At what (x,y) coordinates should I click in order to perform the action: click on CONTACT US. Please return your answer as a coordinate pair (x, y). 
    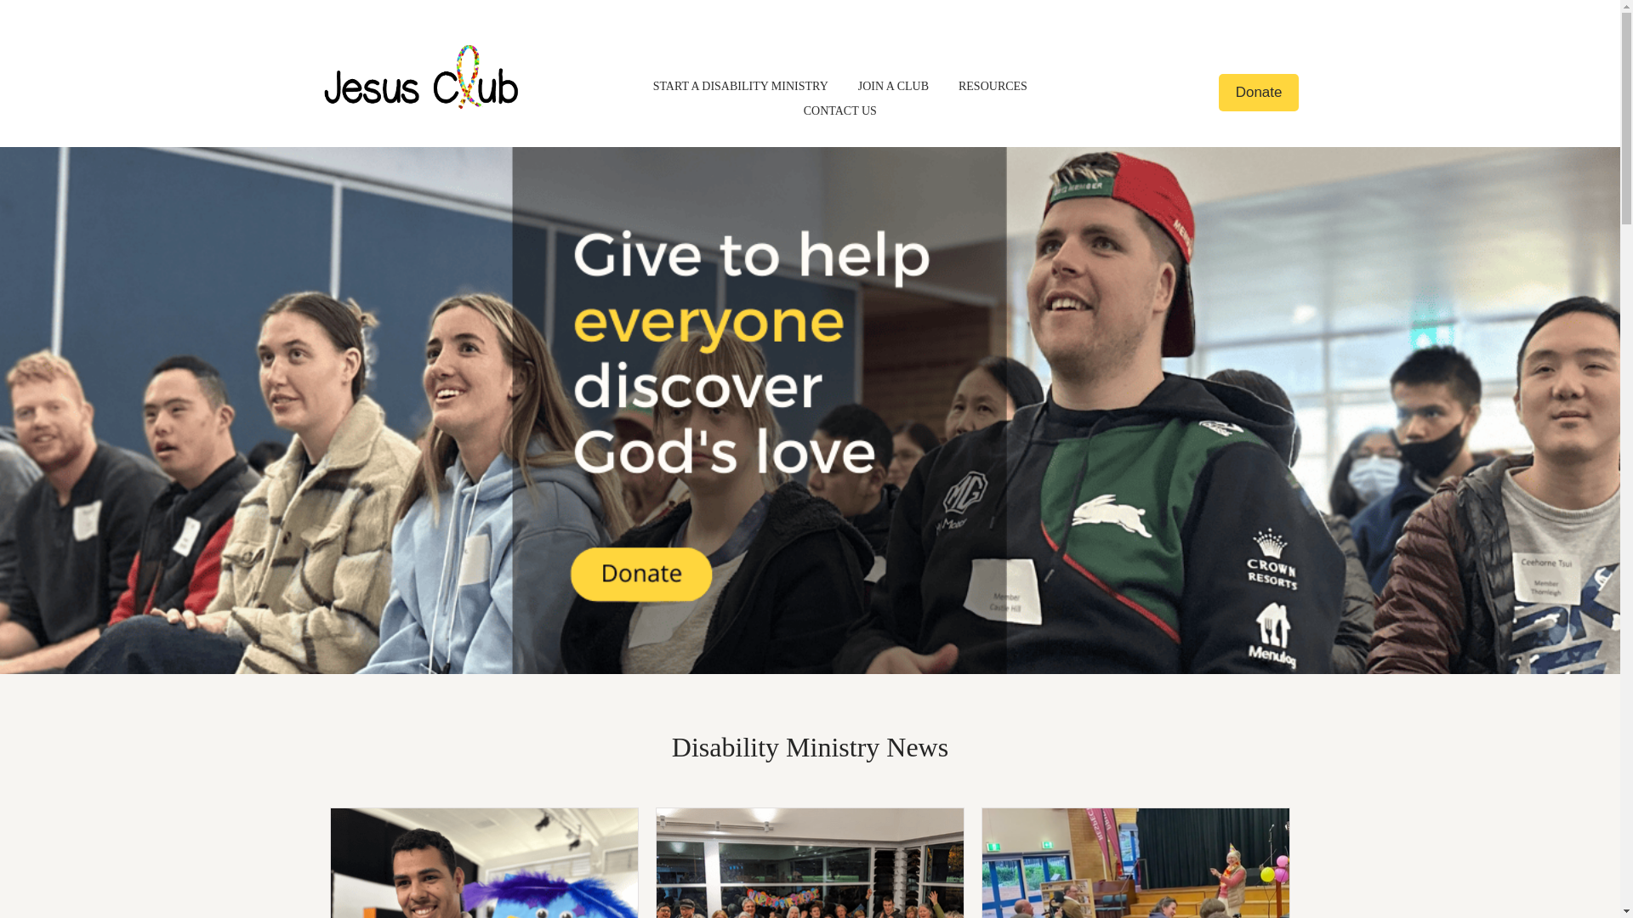
    Looking at the image, I should click on (840, 111).